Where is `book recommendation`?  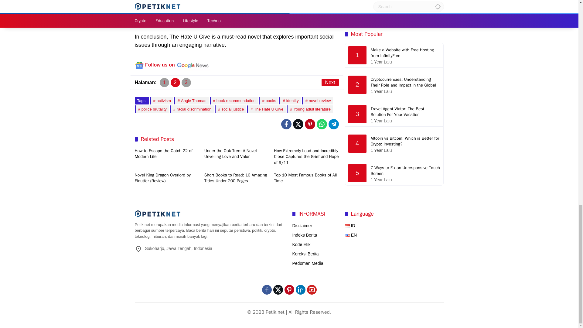
book recommendation is located at coordinates (234, 101).